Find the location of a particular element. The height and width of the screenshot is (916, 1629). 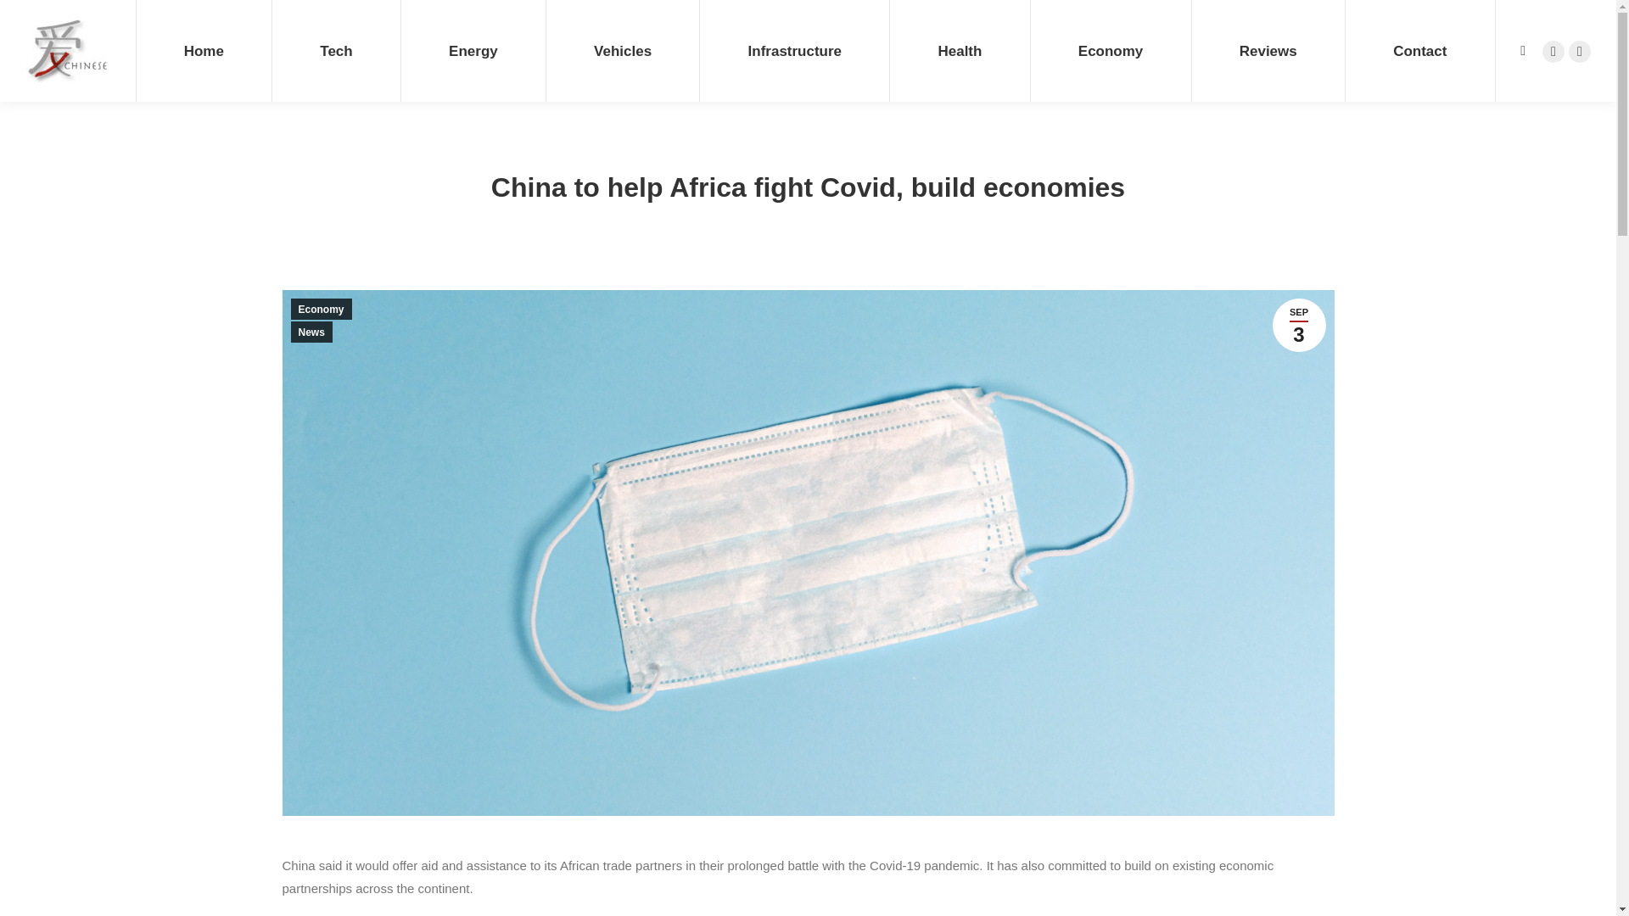

Twitter page opens in new window is located at coordinates (27, 19).